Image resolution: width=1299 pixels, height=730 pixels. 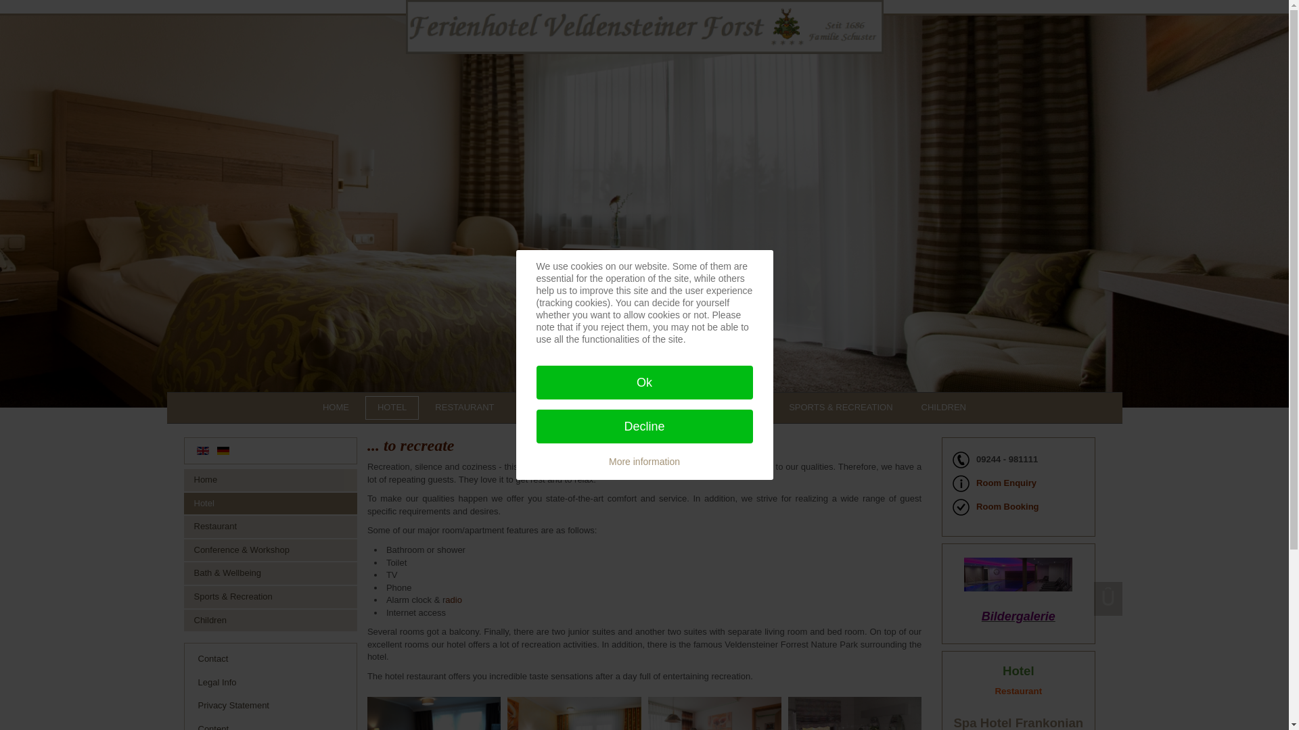 What do you see at coordinates (271, 683) in the screenshot?
I see `Legal Info` at bounding box center [271, 683].